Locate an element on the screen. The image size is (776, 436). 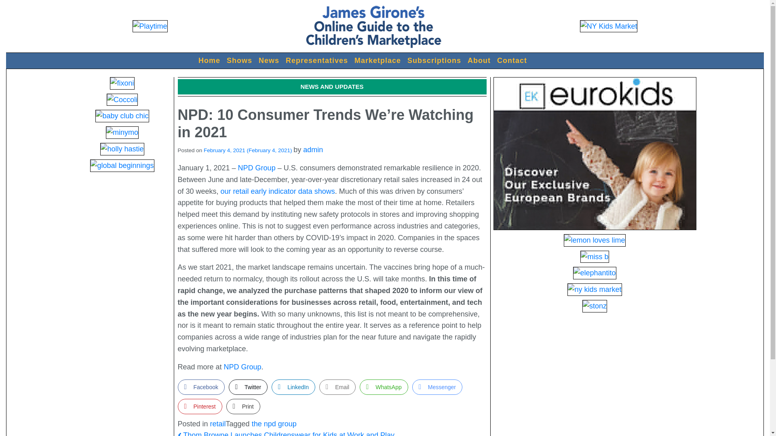
Print is located at coordinates (243, 407).